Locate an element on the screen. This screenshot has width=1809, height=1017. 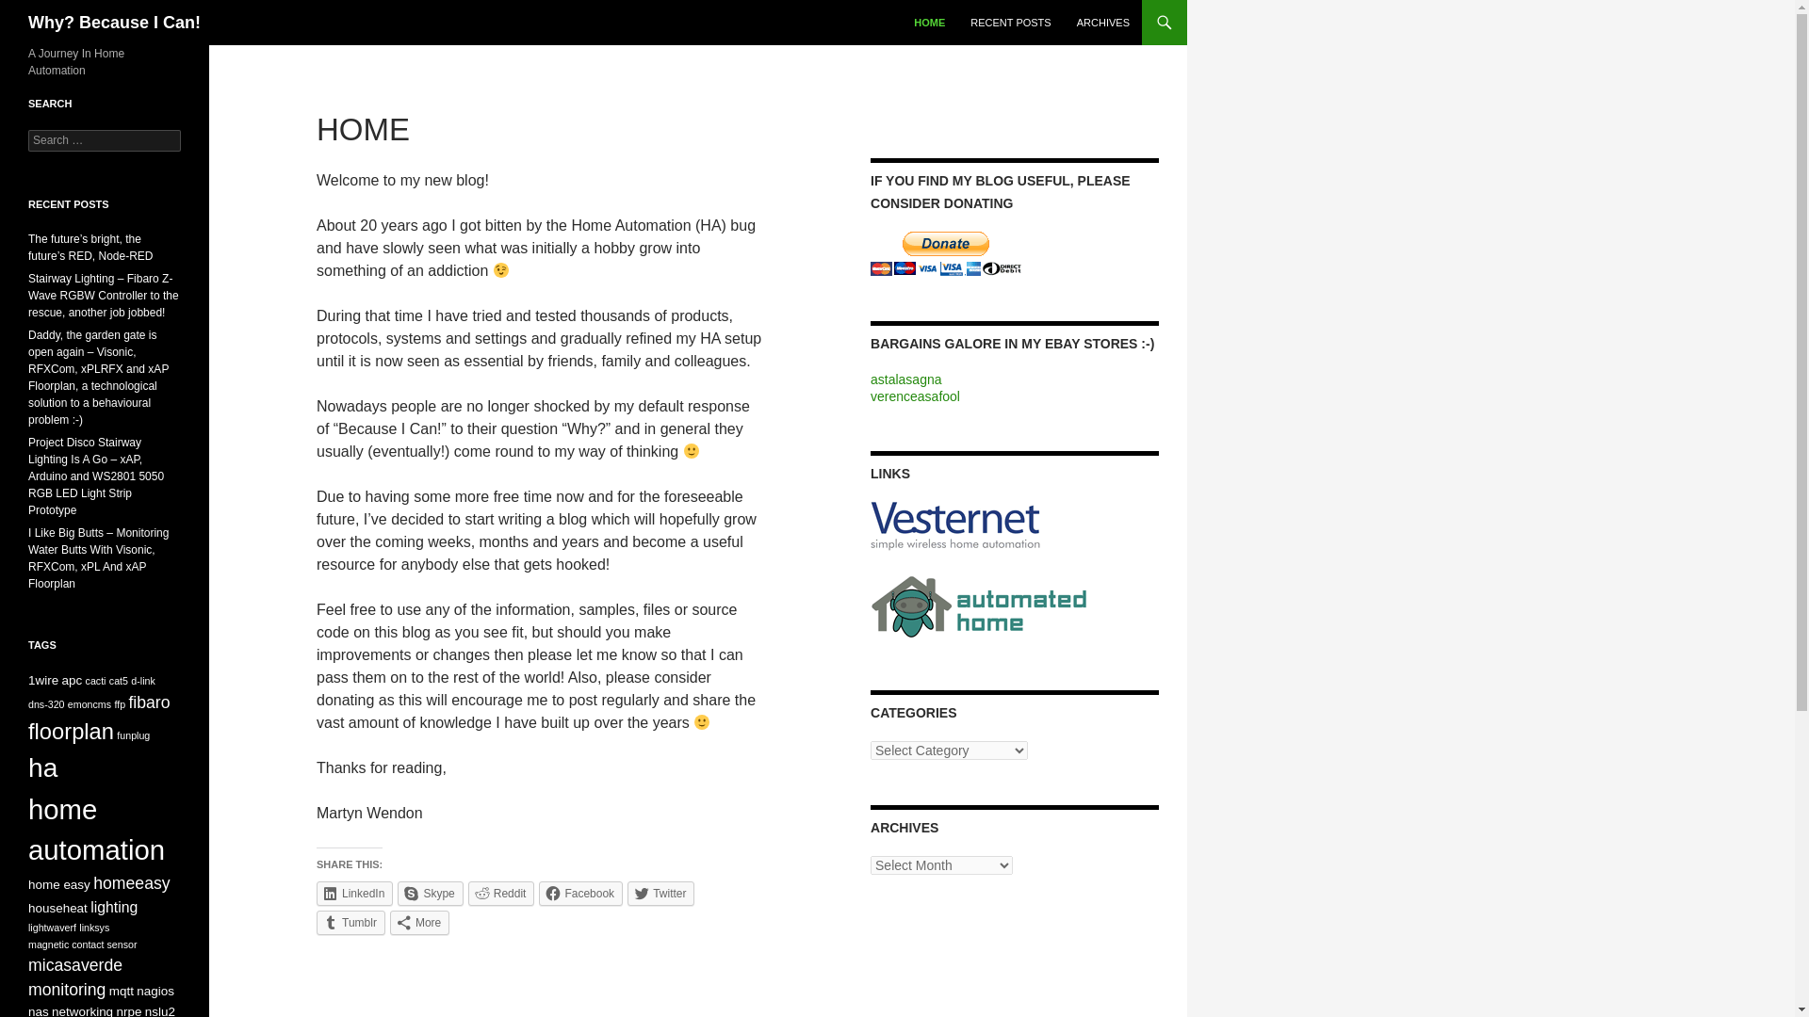
ARCHIVES is located at coordinates (1102, 23).